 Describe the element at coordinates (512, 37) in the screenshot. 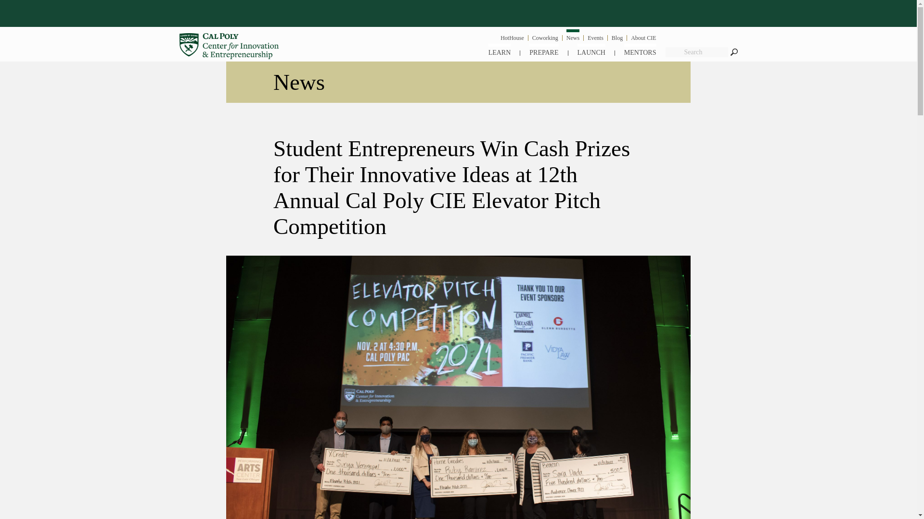

I see `HotHouse` at that location.